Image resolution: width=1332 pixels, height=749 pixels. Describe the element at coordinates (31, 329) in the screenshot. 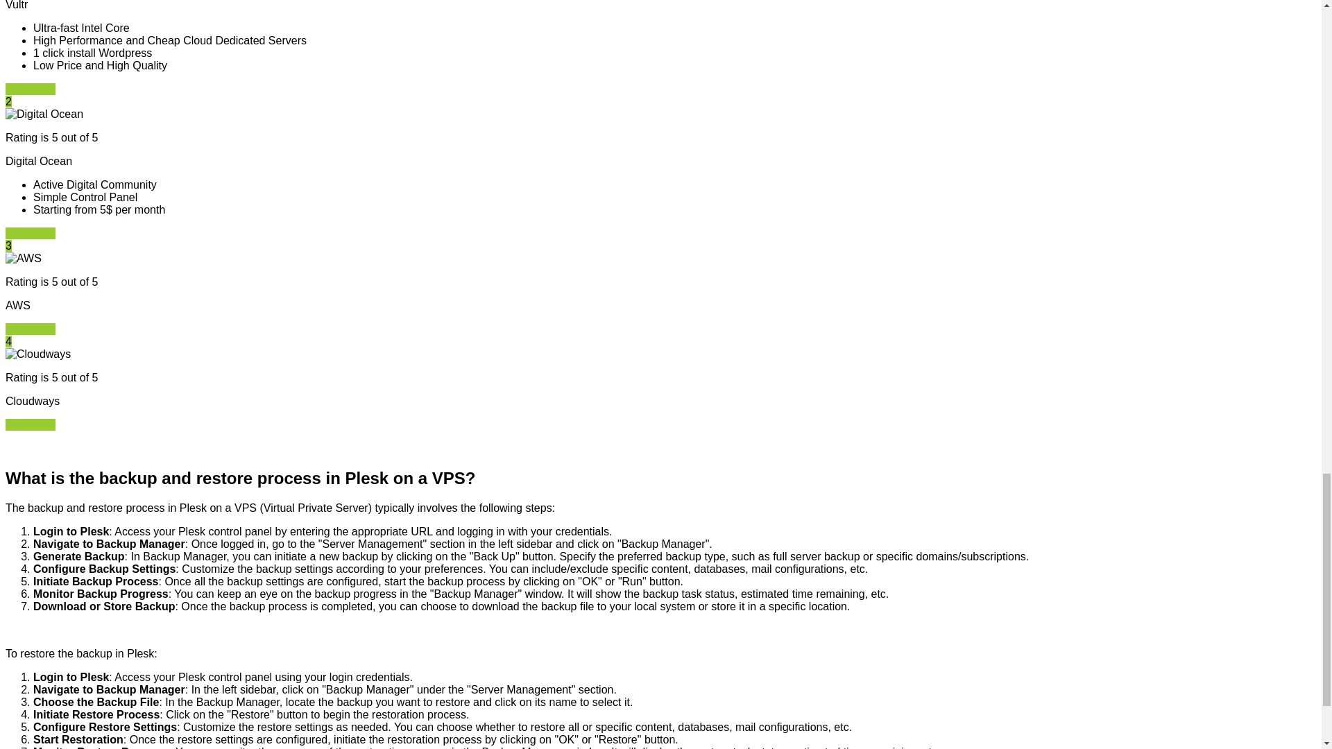

I see `Try It Now` at that location.